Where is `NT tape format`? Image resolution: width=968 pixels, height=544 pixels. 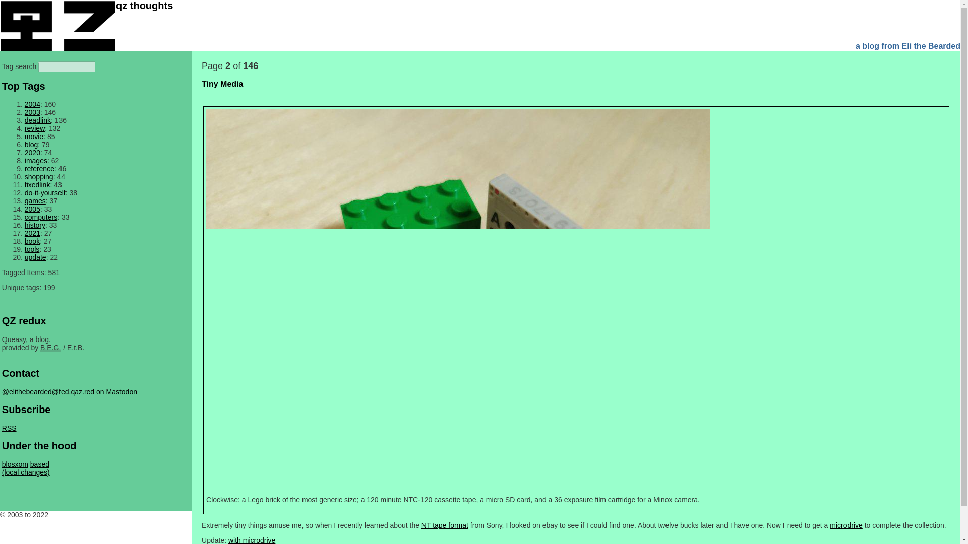 NT tape format is located at coordinates (445, 525).